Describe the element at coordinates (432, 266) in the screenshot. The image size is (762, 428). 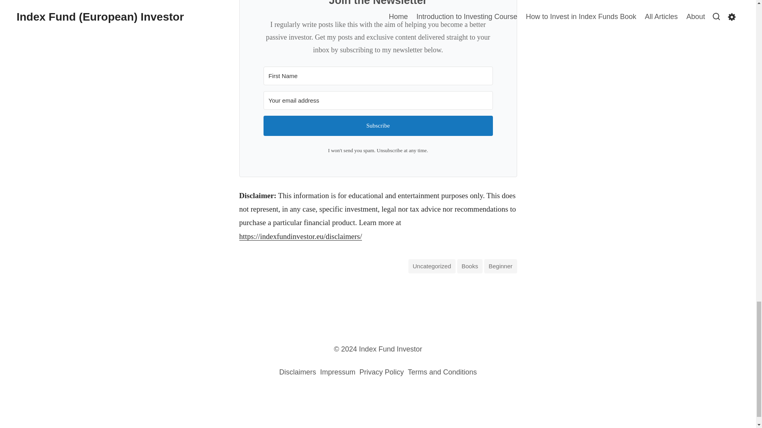
I see `Uncategorized` at that location.